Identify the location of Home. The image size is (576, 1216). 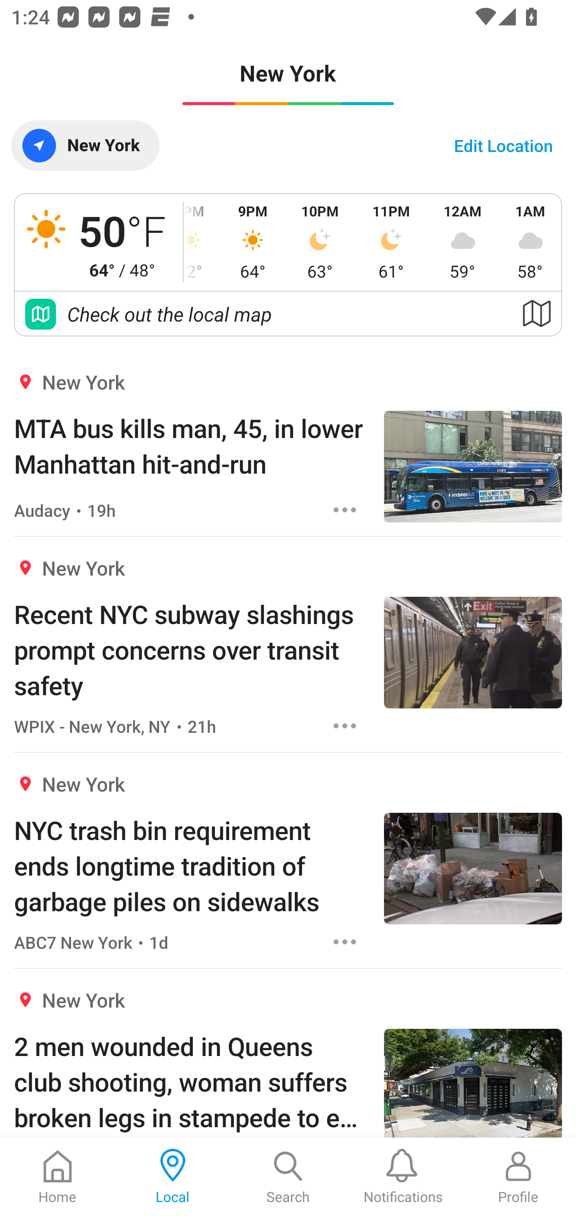
(58, 1177).